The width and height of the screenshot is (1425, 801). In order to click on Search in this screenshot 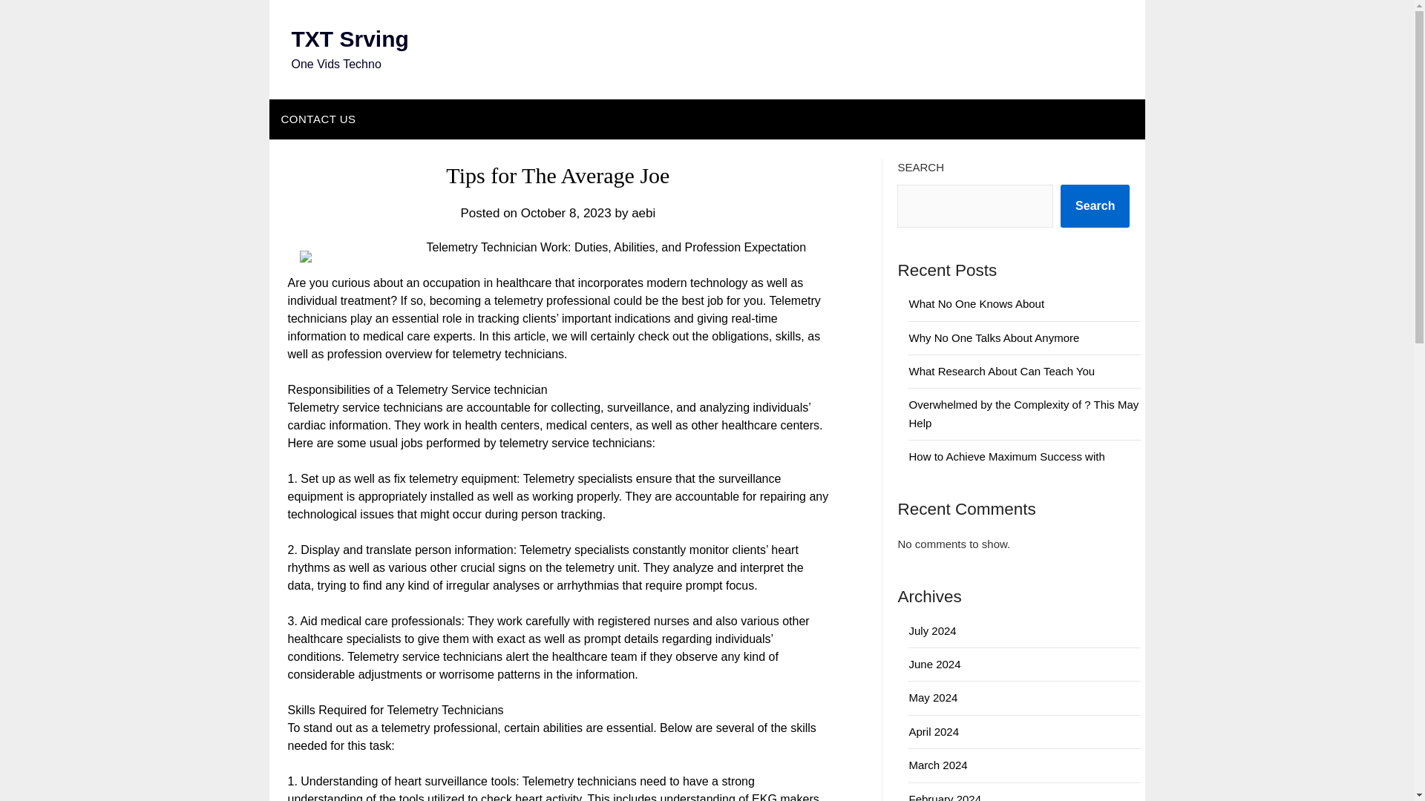, I will do `click(1095, 206)`.